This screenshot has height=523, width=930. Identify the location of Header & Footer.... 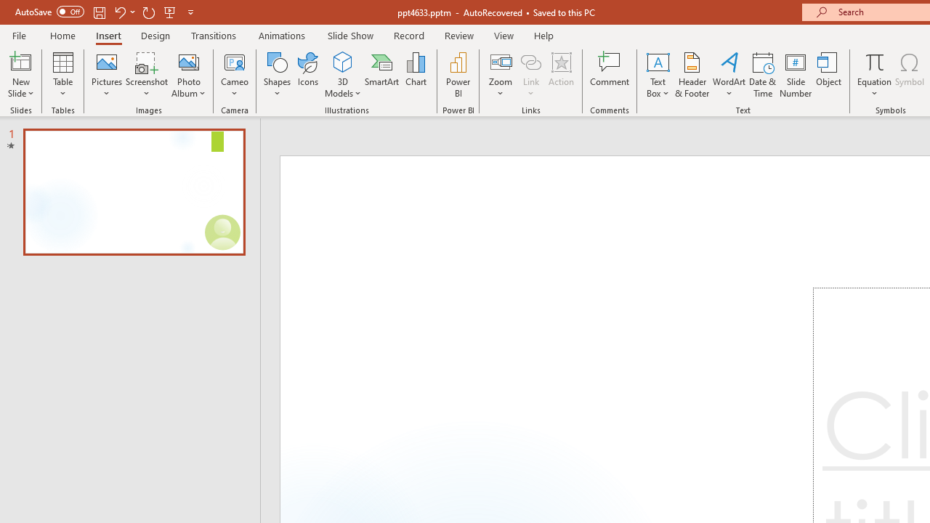
(692, 74).